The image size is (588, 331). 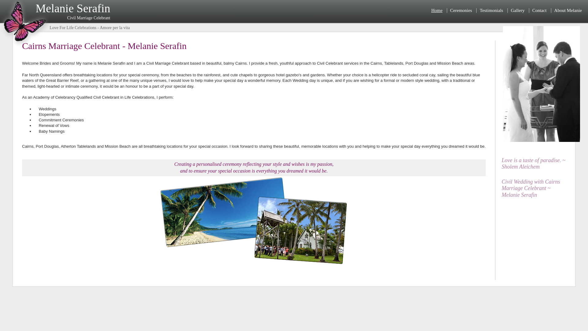 I want to click on Gallery, so click(x=518, y=10).